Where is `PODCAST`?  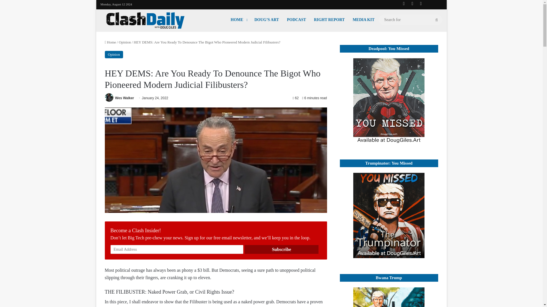 PODCAST is located at coordinates (296, 20).